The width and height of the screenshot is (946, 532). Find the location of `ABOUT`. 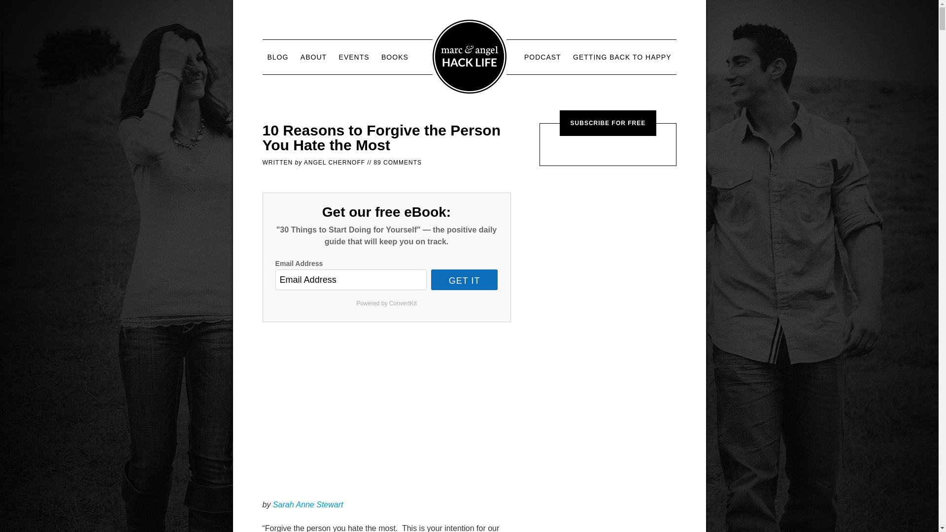

ABOUT is located at coordinates (313, 57).